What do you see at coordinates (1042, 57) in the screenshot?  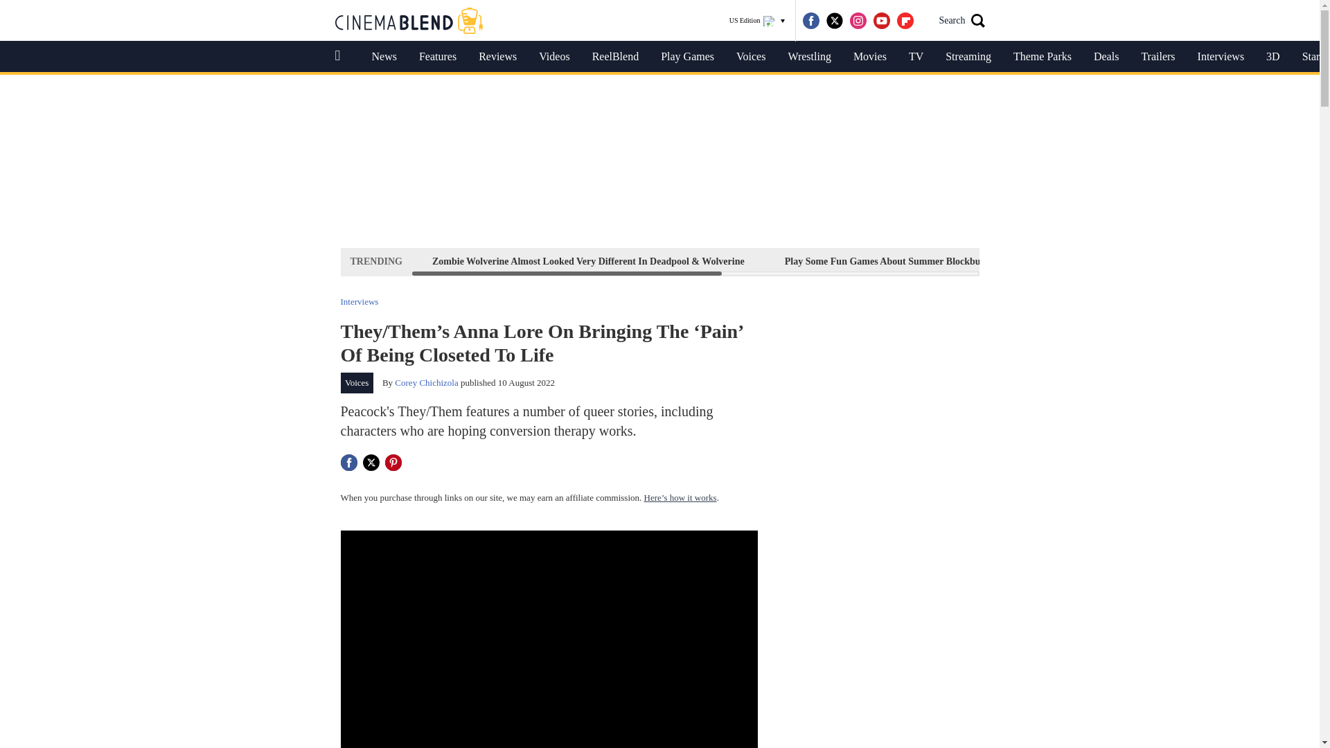 I see `Theme Parks` at bounding box center [1042, 57].